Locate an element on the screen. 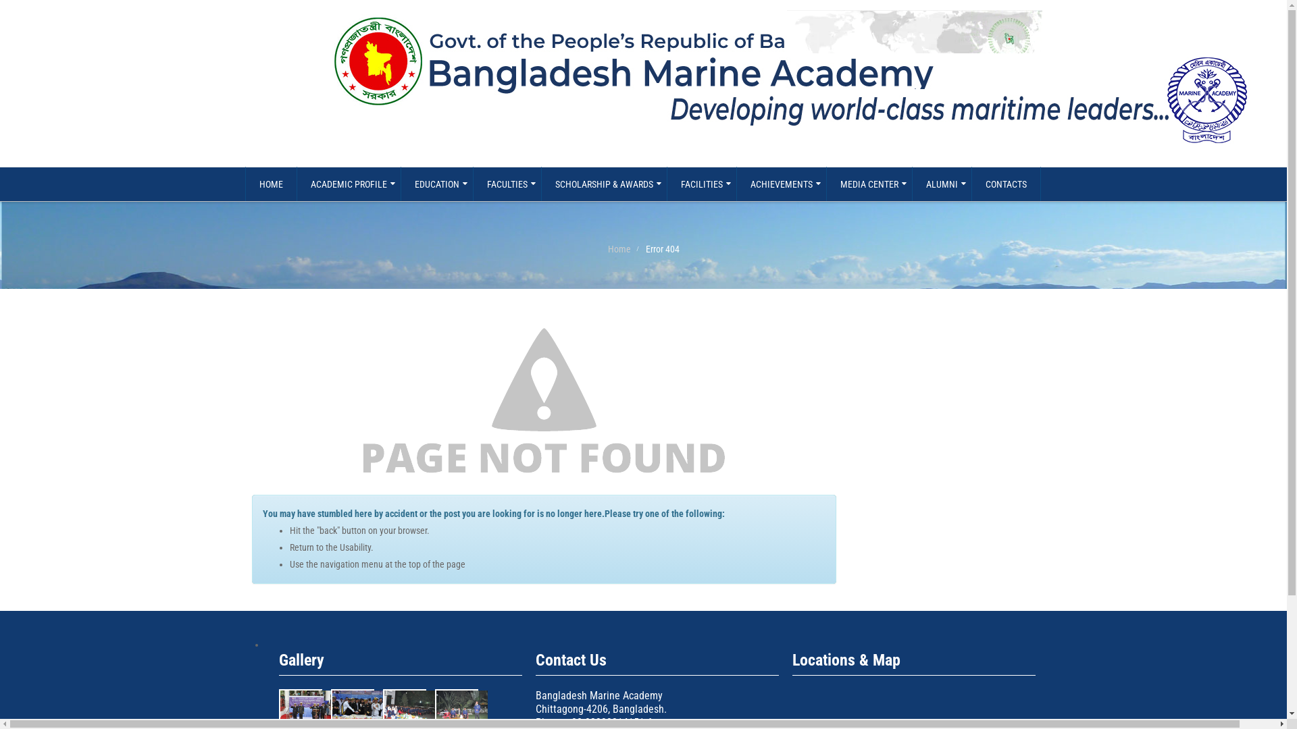  SCHOLARSHIP & AWARDS is located at coordinates (604, 184).